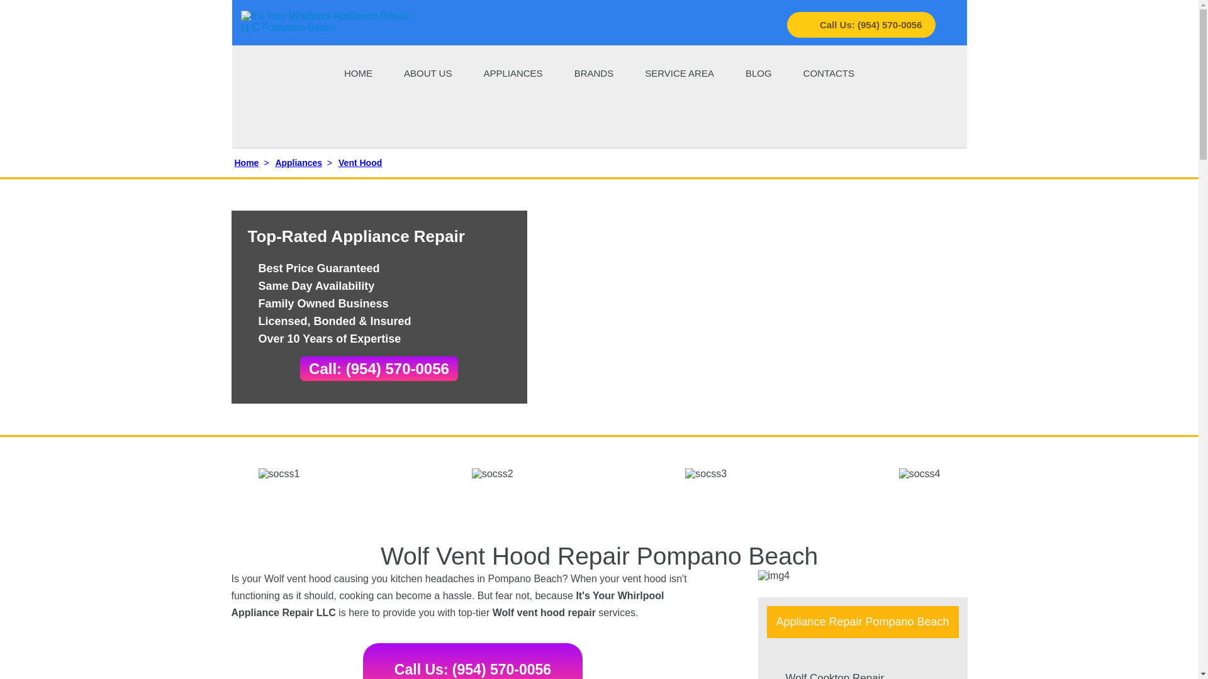 The width and height of the screenshot is (1208, 679). Describe the element at coordinates (513, 72) in the screenshot. I see `APPLIANCES` at that location.